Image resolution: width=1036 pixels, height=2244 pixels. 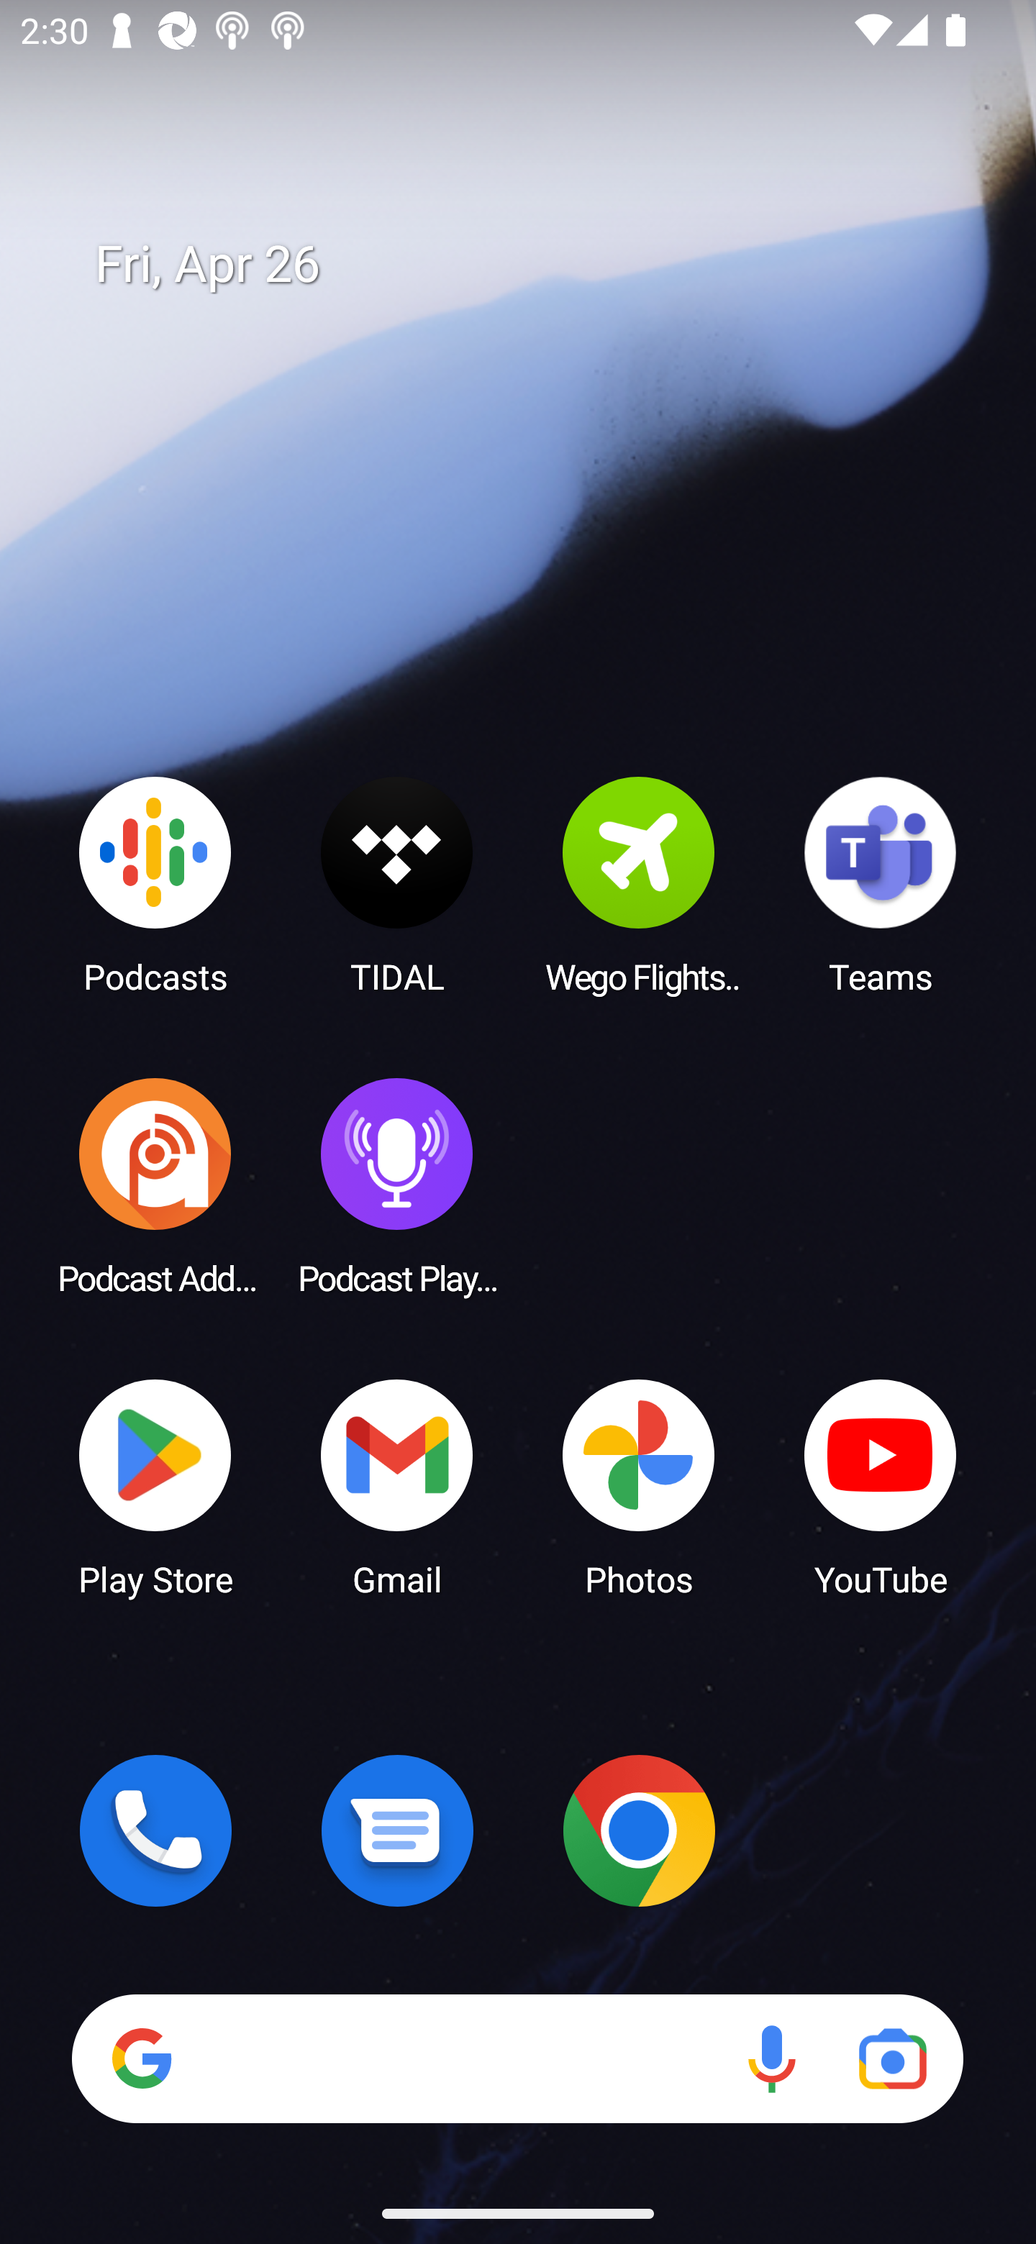 I want to click on Google Lens, so click(x=892, y=2058).